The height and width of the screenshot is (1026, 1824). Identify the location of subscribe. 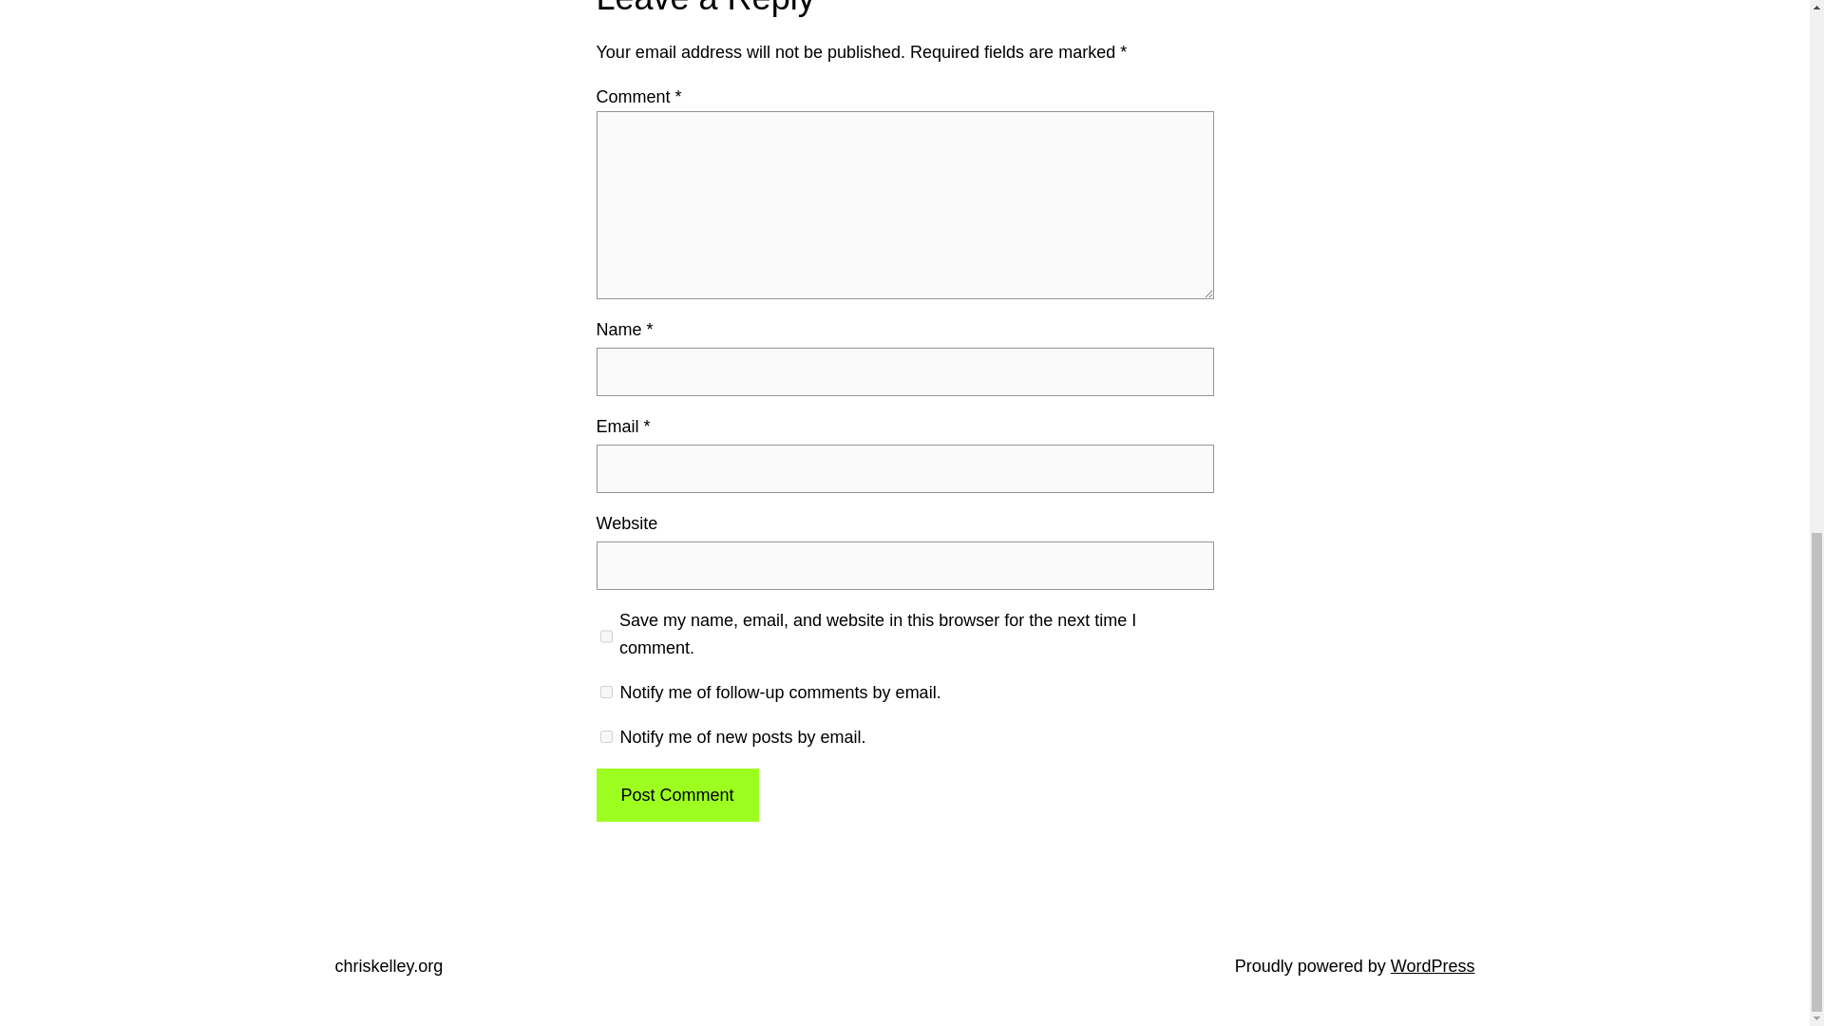
(606, 692).